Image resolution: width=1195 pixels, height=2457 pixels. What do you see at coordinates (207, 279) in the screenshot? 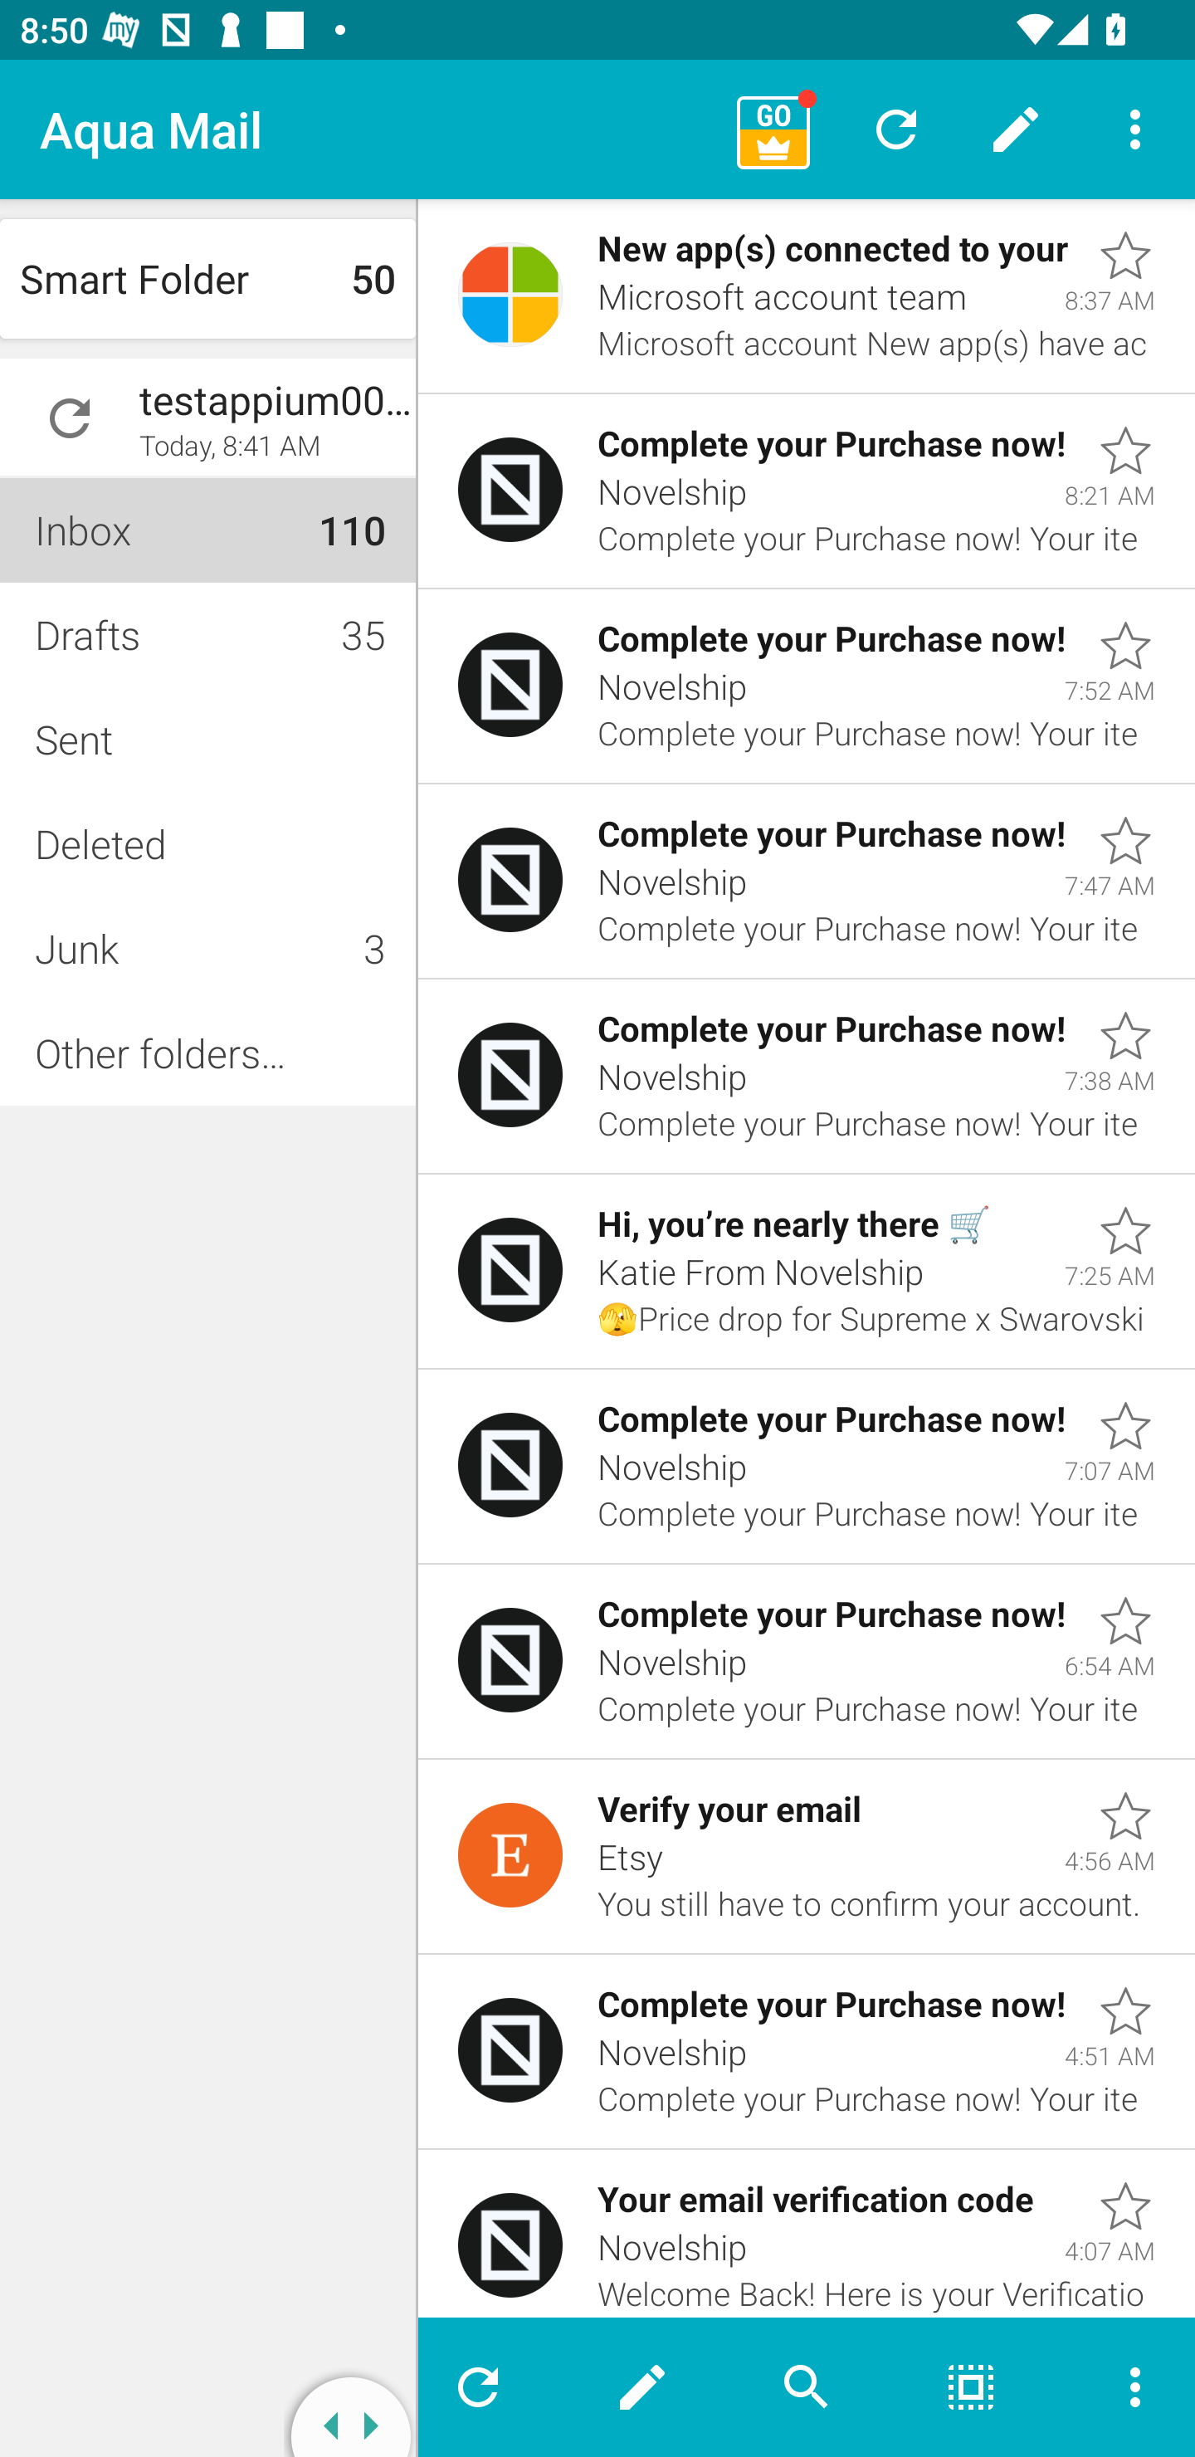
I see `Smart Folder 50 50 unread, 50 total messages` at bounding box center [207, 279].